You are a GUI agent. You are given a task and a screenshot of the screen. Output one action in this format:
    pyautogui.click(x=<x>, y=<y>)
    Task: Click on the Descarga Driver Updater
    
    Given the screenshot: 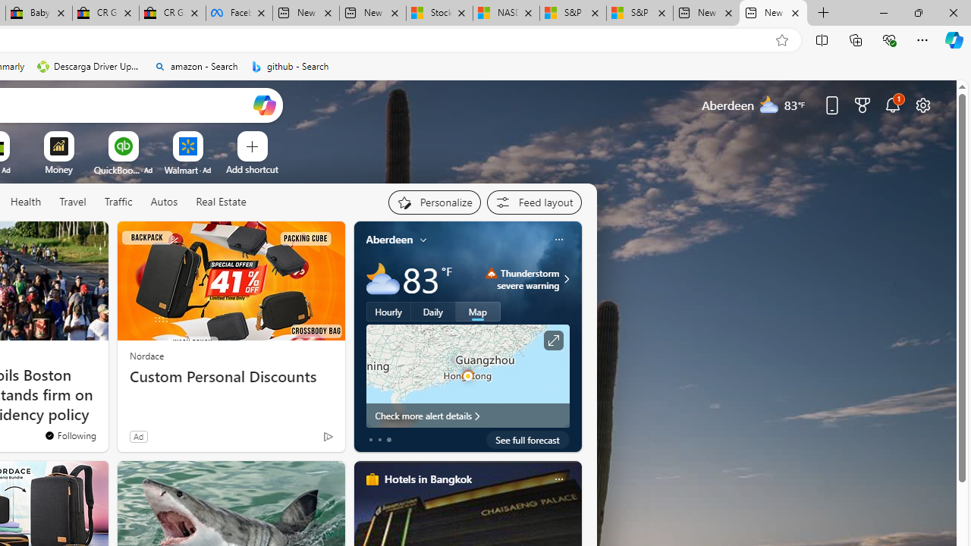 What is the action you would take?
    pyautogui.click(x=90, y=67)
    